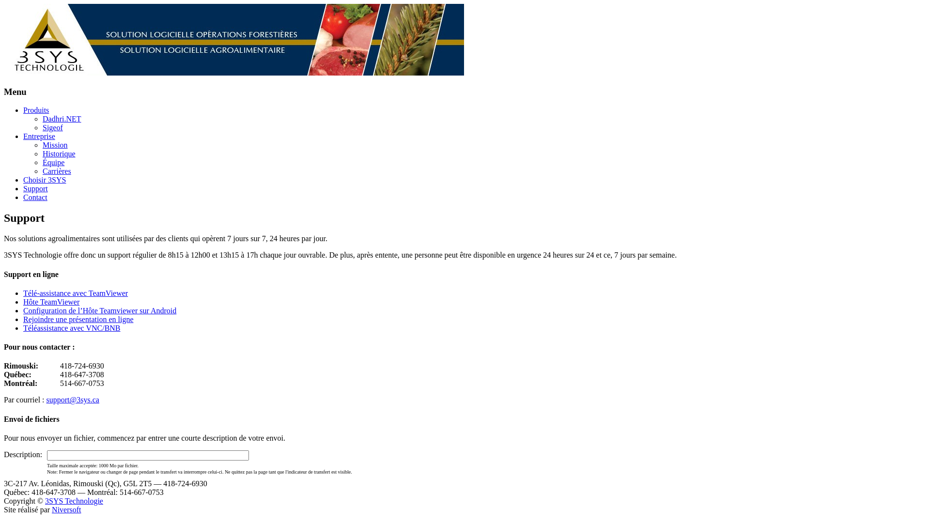  I want to click on Produits, so click(36, 110).